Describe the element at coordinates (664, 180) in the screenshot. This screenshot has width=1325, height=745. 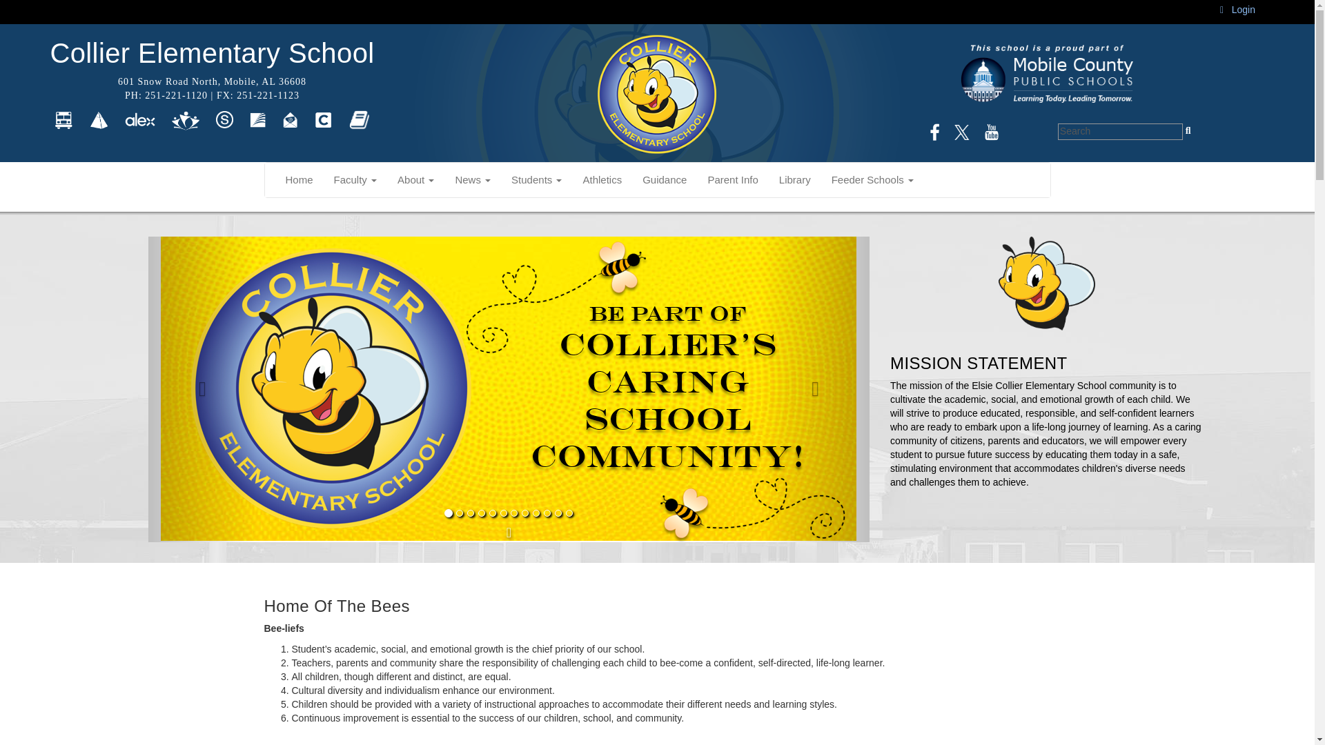
I see `Guidance` at that location.